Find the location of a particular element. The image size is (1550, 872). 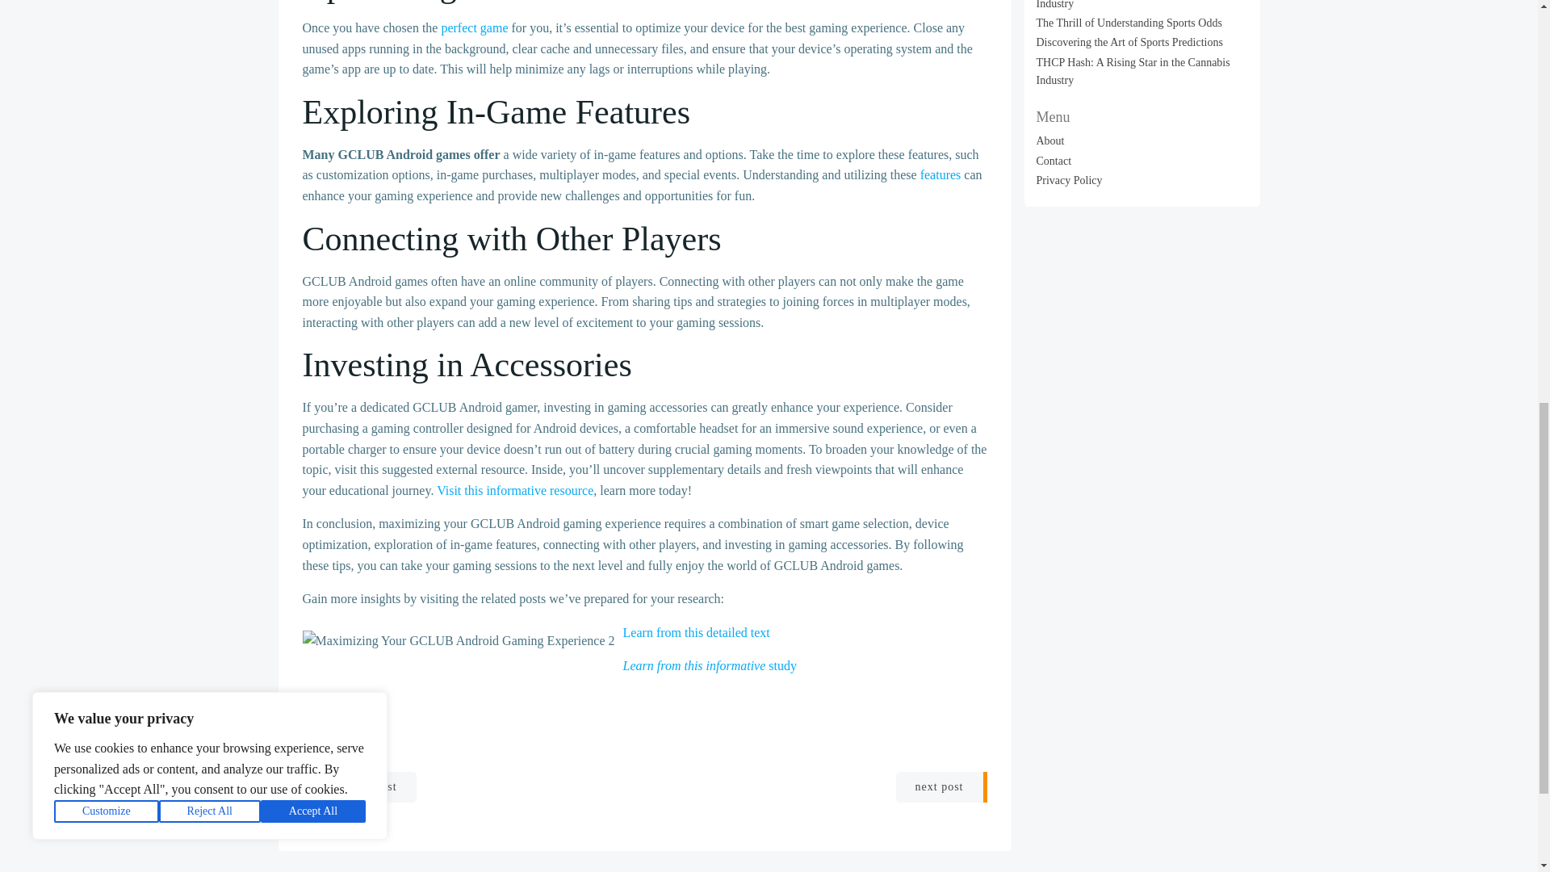

next post is located at coordinates (941, 786).